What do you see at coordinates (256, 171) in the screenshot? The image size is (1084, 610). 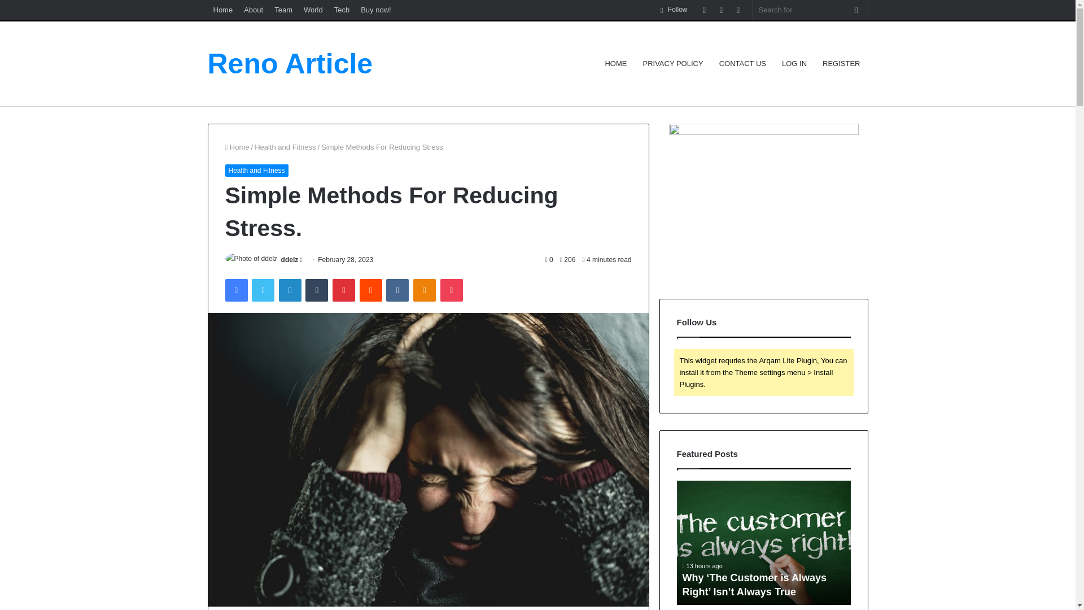 I see `Health and Fitness` at bounding box center [256, 171].